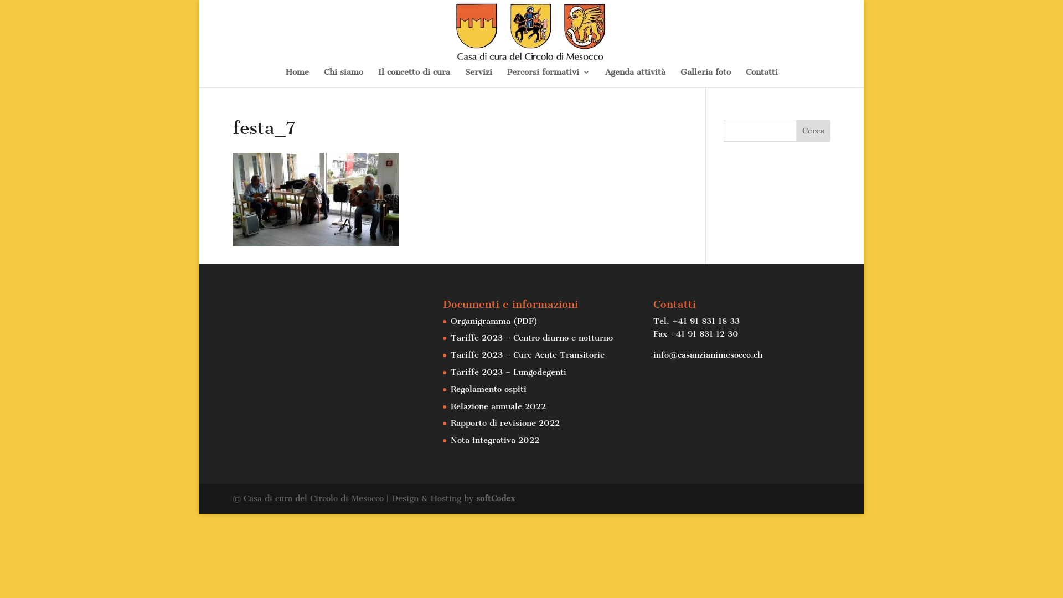 The image size is (1063, 598). I want to click on Home, so click(297, 78).